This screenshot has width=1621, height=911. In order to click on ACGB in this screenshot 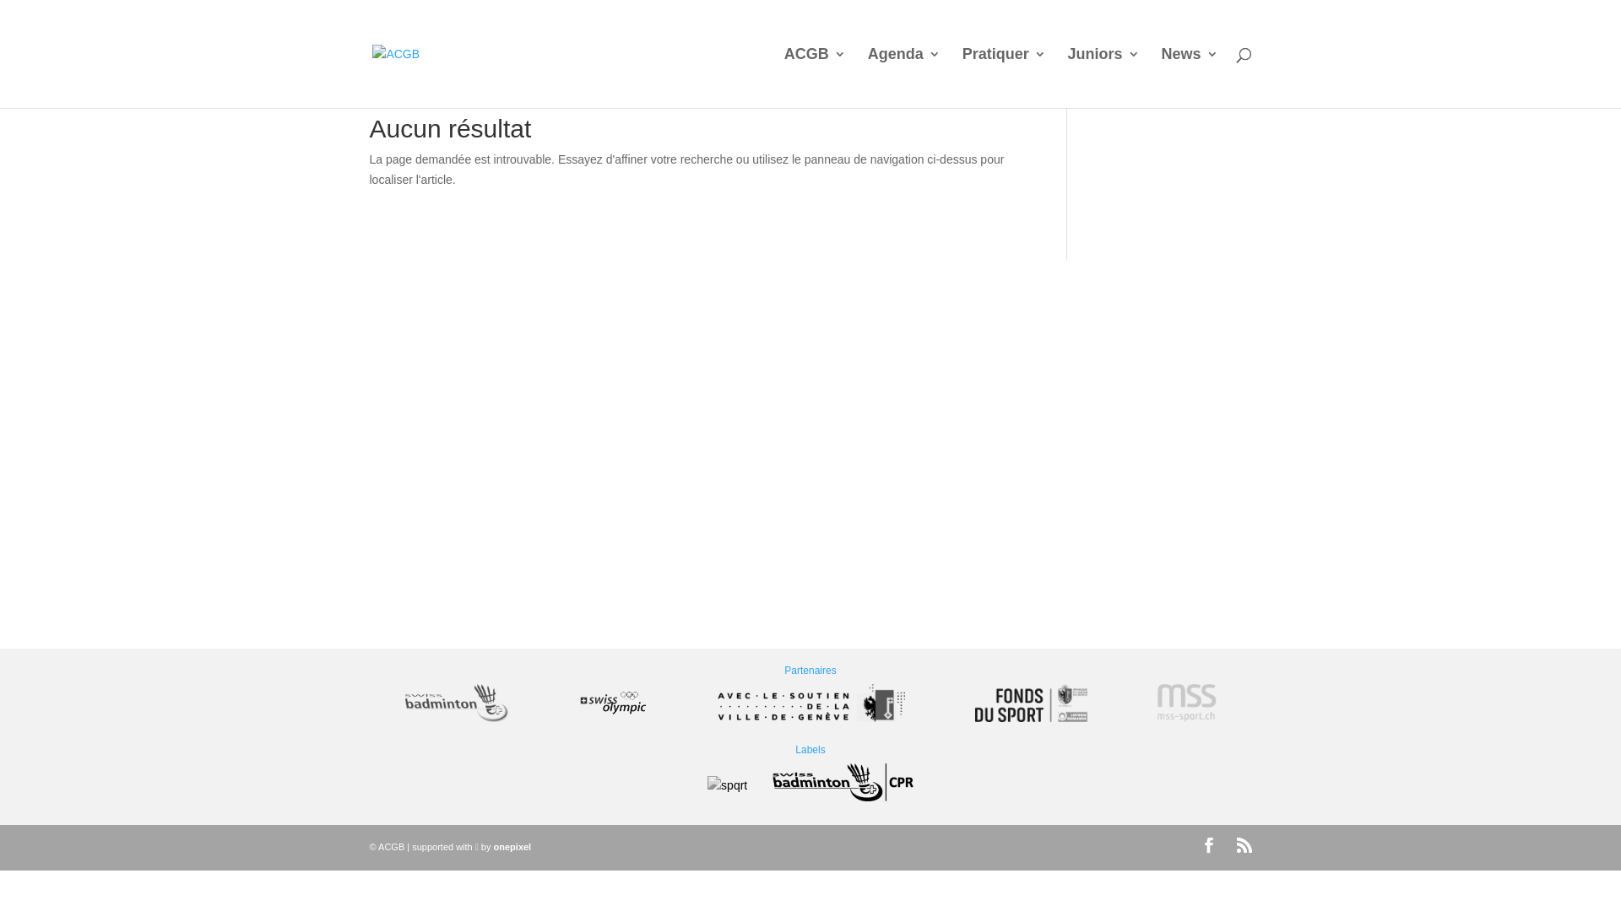, I will do `click(816, 78)`.